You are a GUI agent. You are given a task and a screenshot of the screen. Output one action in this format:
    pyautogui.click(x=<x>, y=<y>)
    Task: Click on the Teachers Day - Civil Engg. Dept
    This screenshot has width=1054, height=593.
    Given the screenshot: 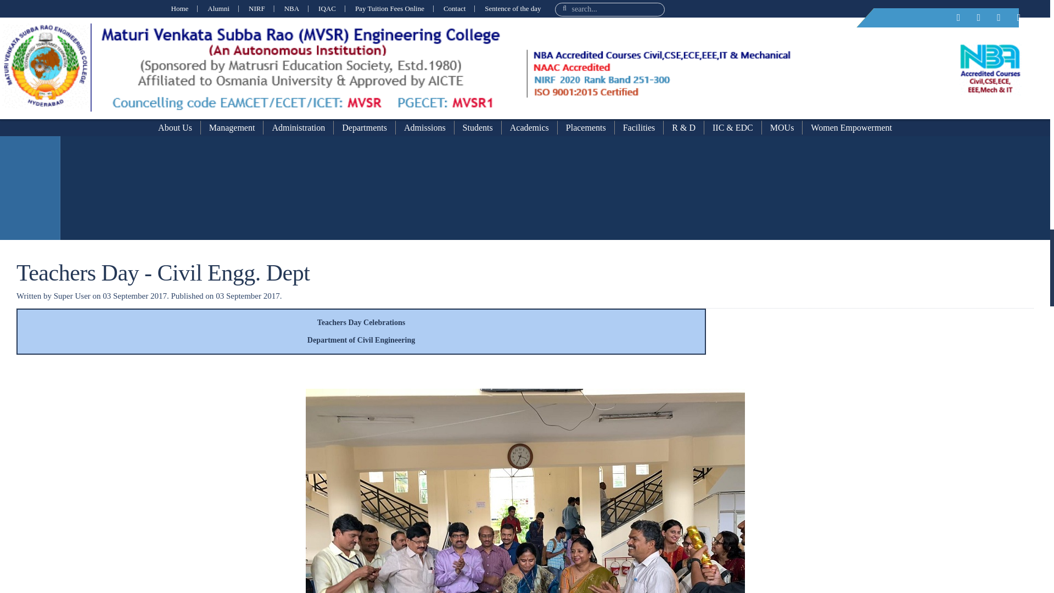 What is the action you would take?
    pyautogui.click(x=163, y=272)
    